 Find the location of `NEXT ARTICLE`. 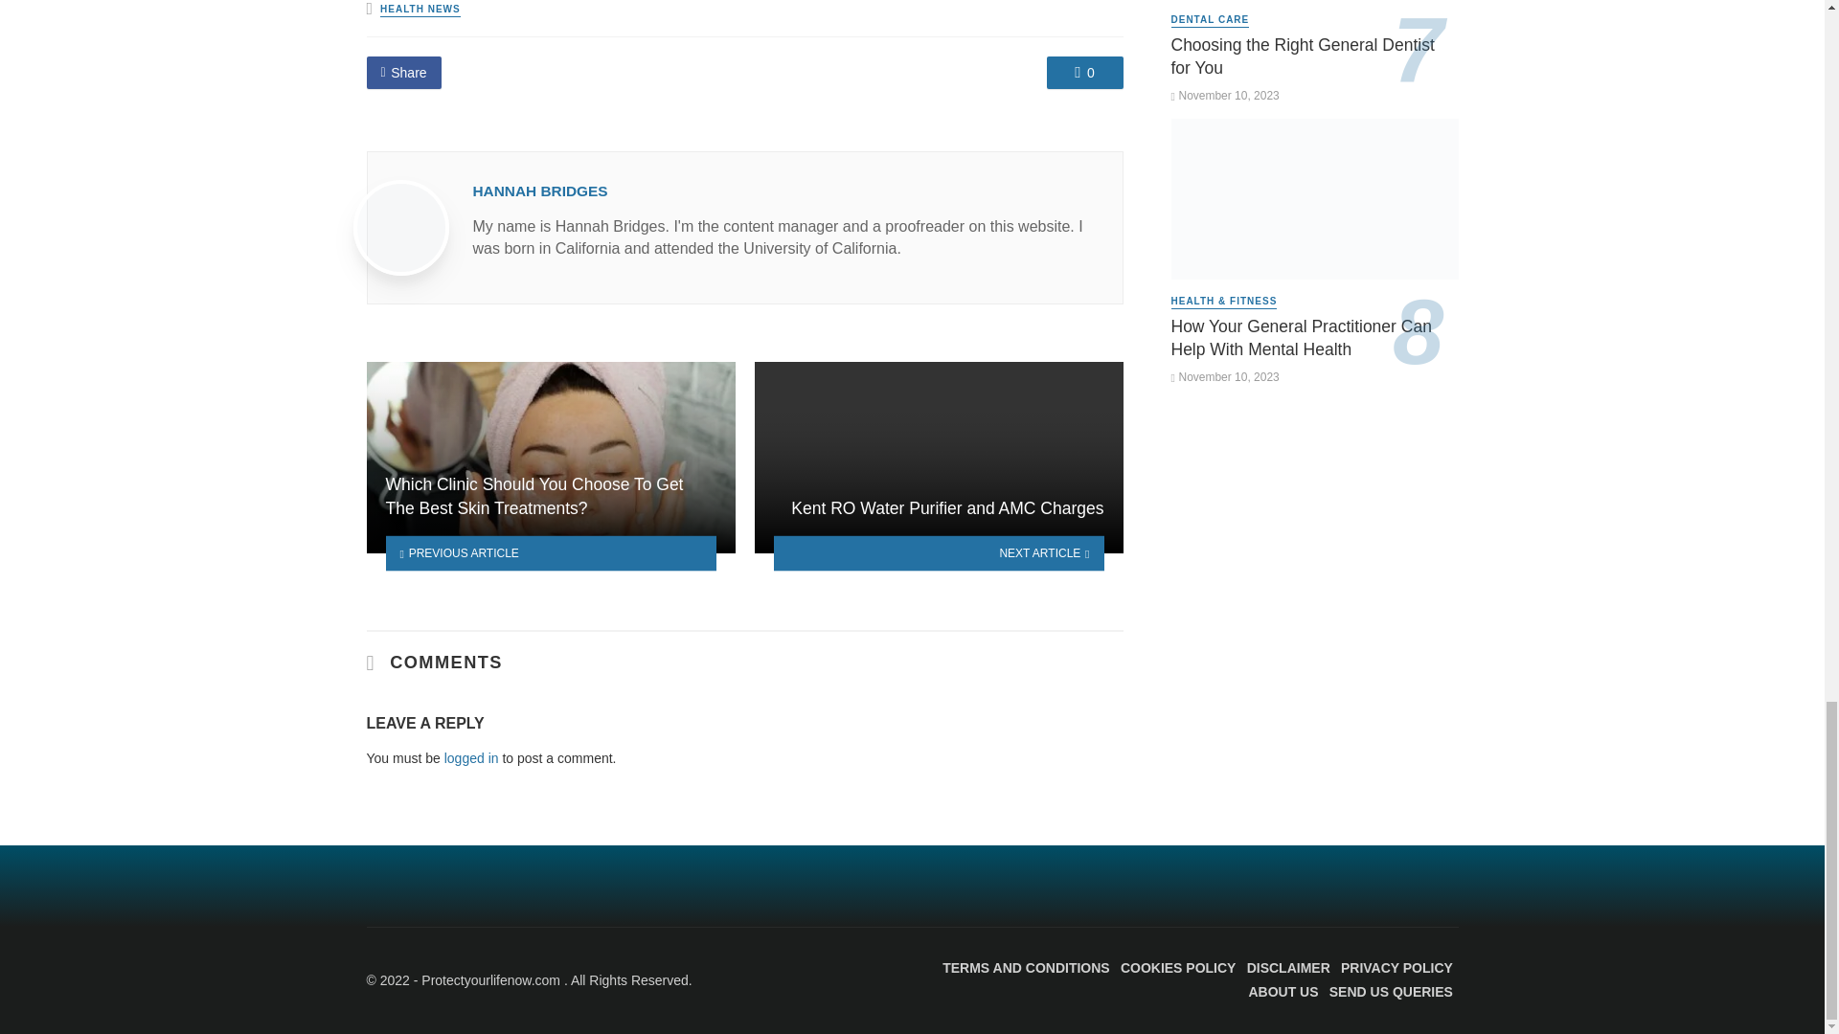

NEXT ARTICLE is located at coordinates (939, 553).